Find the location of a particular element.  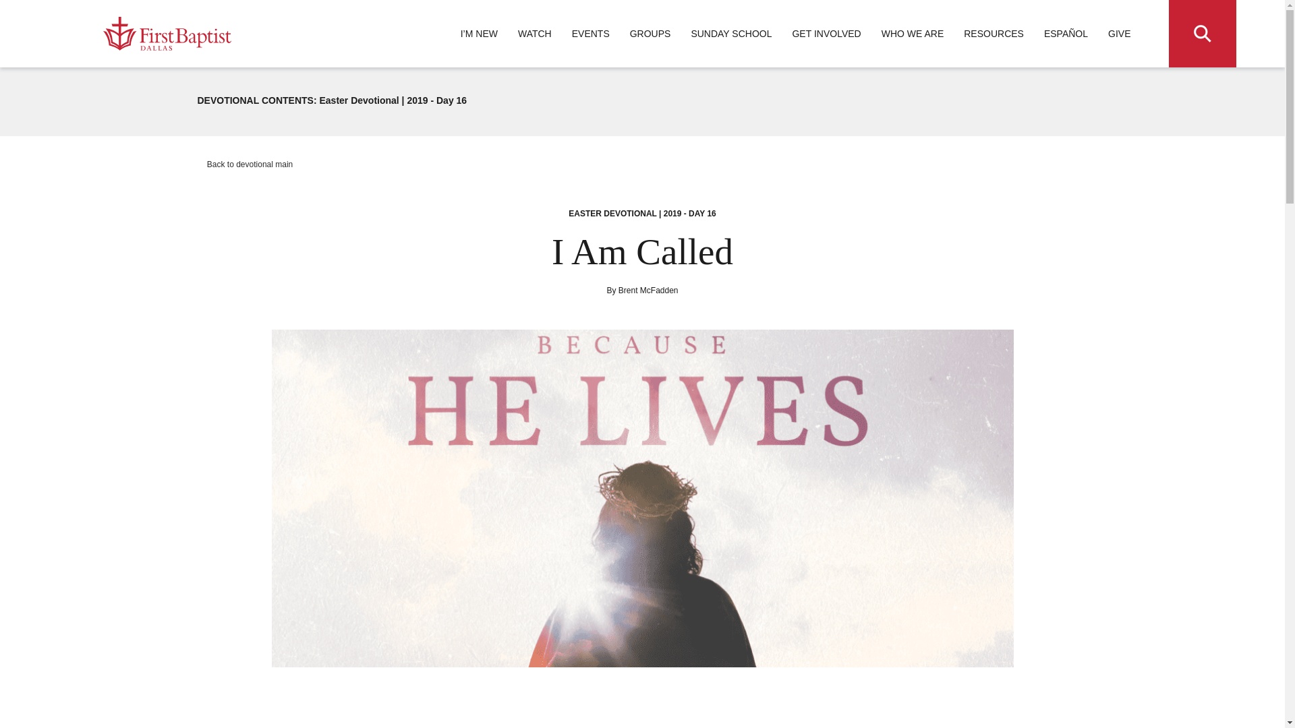

GET INVOLVED is located at coordinates (826, 34).